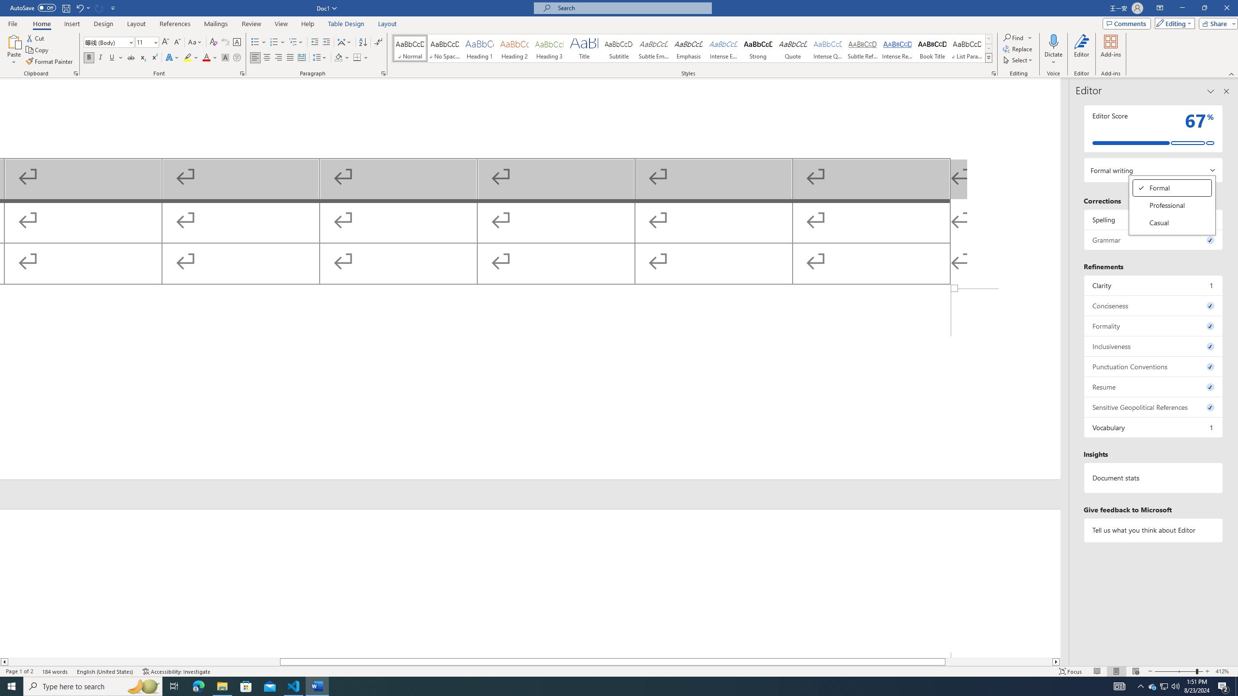 Image resolution: width=1238 pixels, height=696 pixels. Describe the element at coordinates (1154, 305) in the screenshot. I see `Page Number Page 1 of 2` at that location.